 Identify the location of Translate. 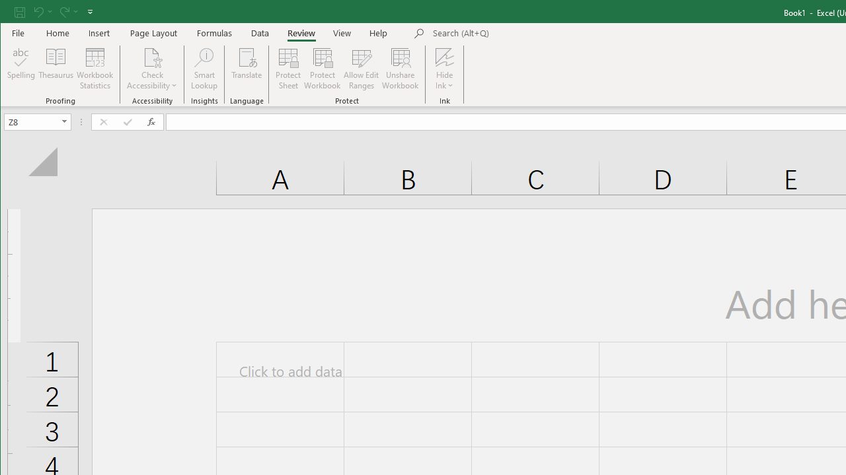
(247, 69).